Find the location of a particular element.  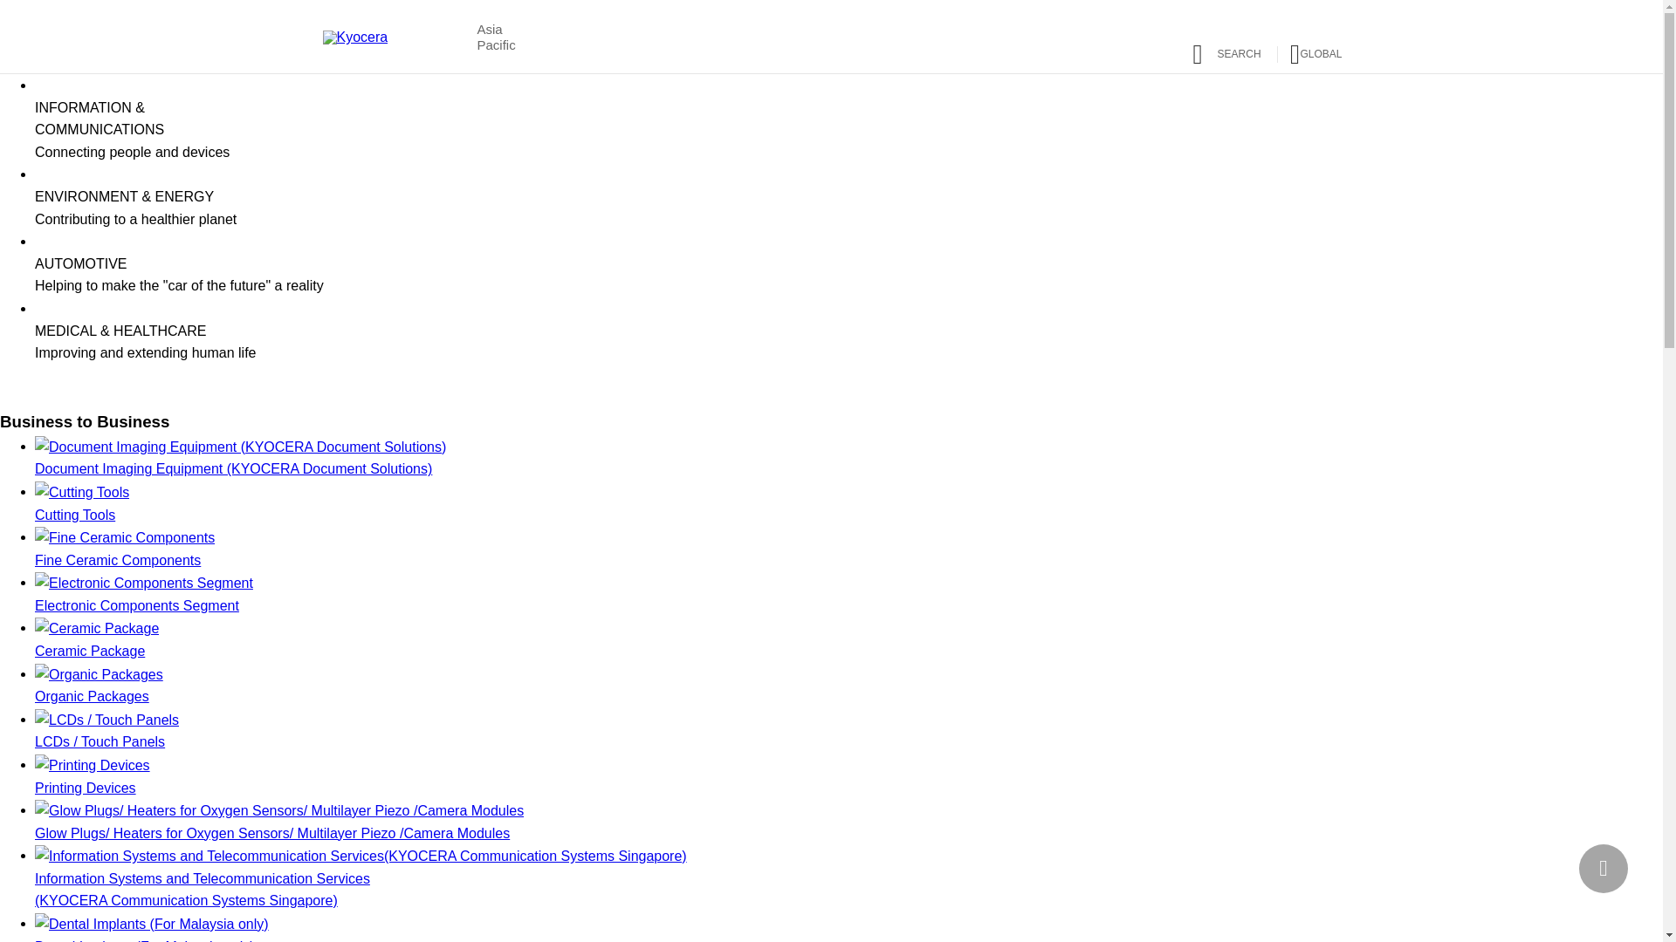

Electronic Components Segment is located at coordinates (848, 594).